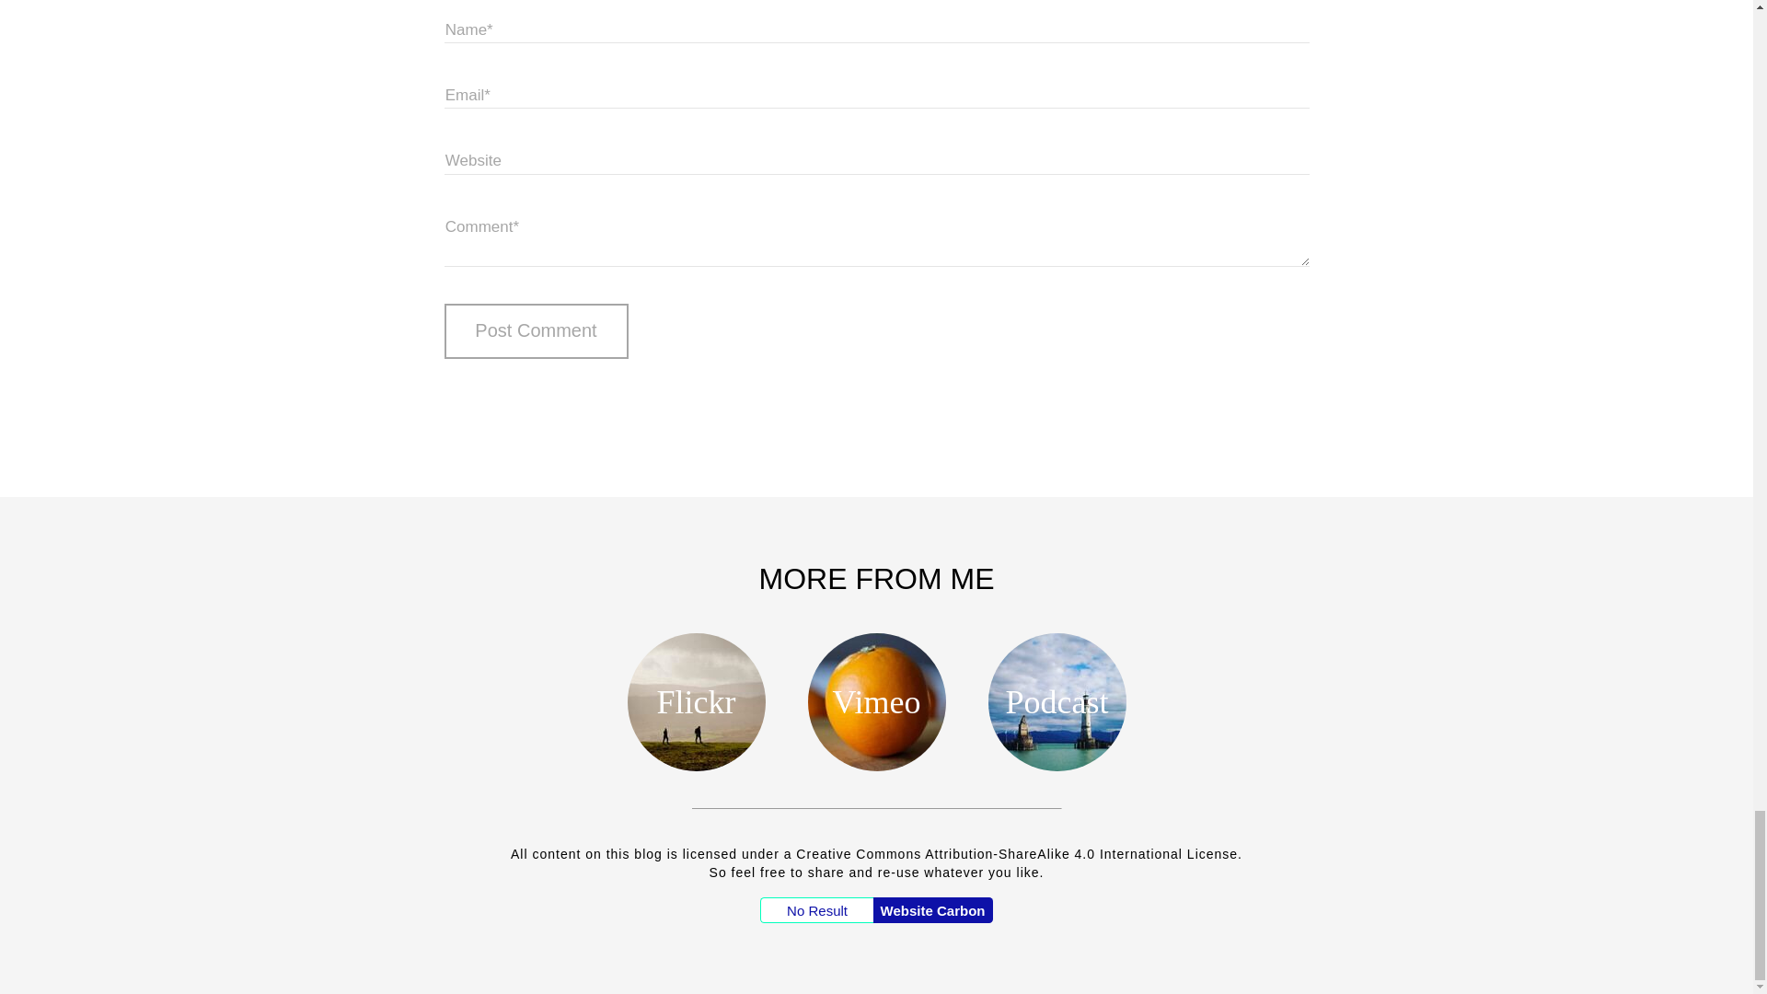  I want to click on This field is required!, so click(876, 239).